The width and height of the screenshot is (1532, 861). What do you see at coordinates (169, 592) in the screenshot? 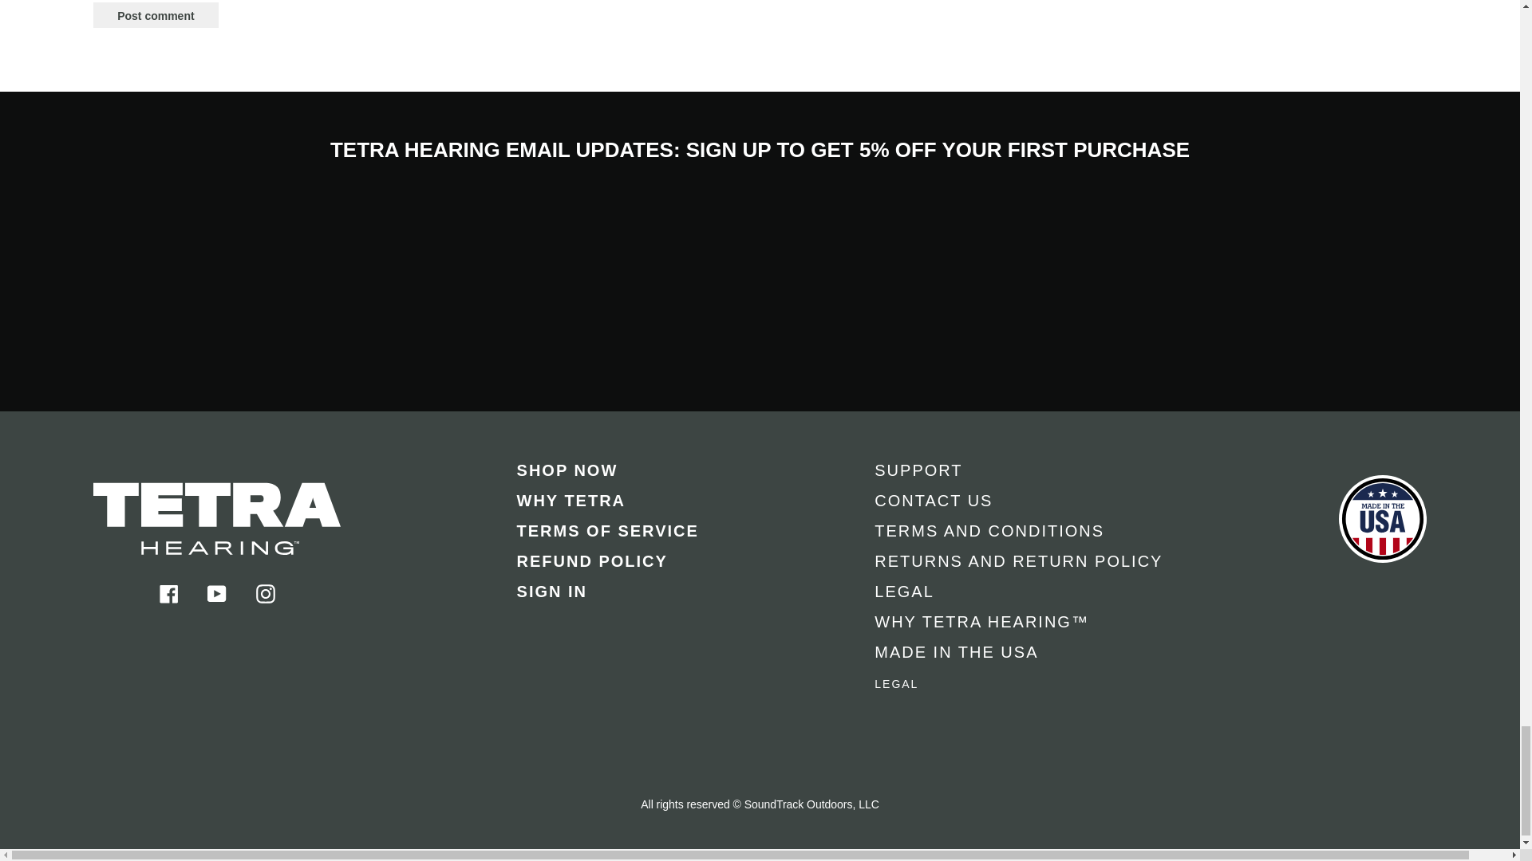
I see `TETRA Hearing Devices for Hunting on Facebook` at bounding box center [169, 592].